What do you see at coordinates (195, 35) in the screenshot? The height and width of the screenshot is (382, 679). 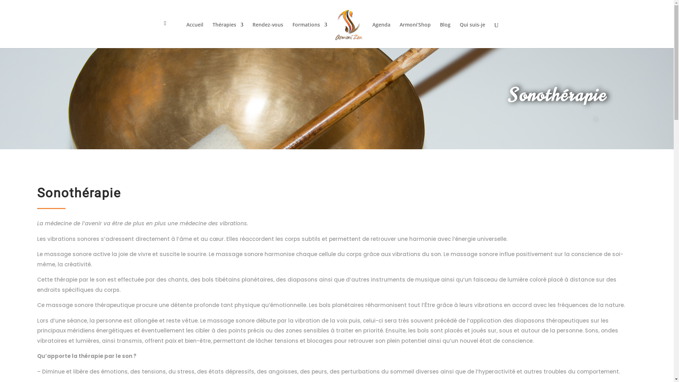 I see `Accueil` at bounding box center [195, 35].